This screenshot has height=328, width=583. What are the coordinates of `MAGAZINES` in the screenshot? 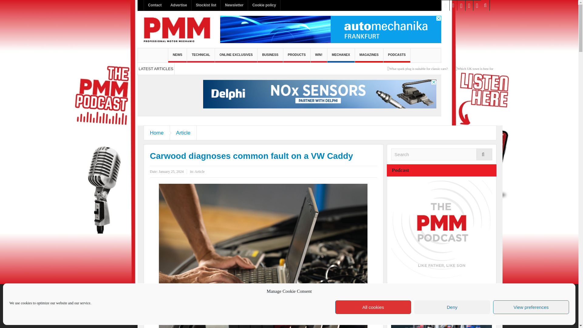 It's located at (369, 55).